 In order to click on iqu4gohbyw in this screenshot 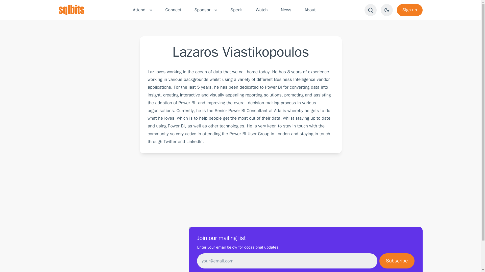, I will do `click(236, 229)`.